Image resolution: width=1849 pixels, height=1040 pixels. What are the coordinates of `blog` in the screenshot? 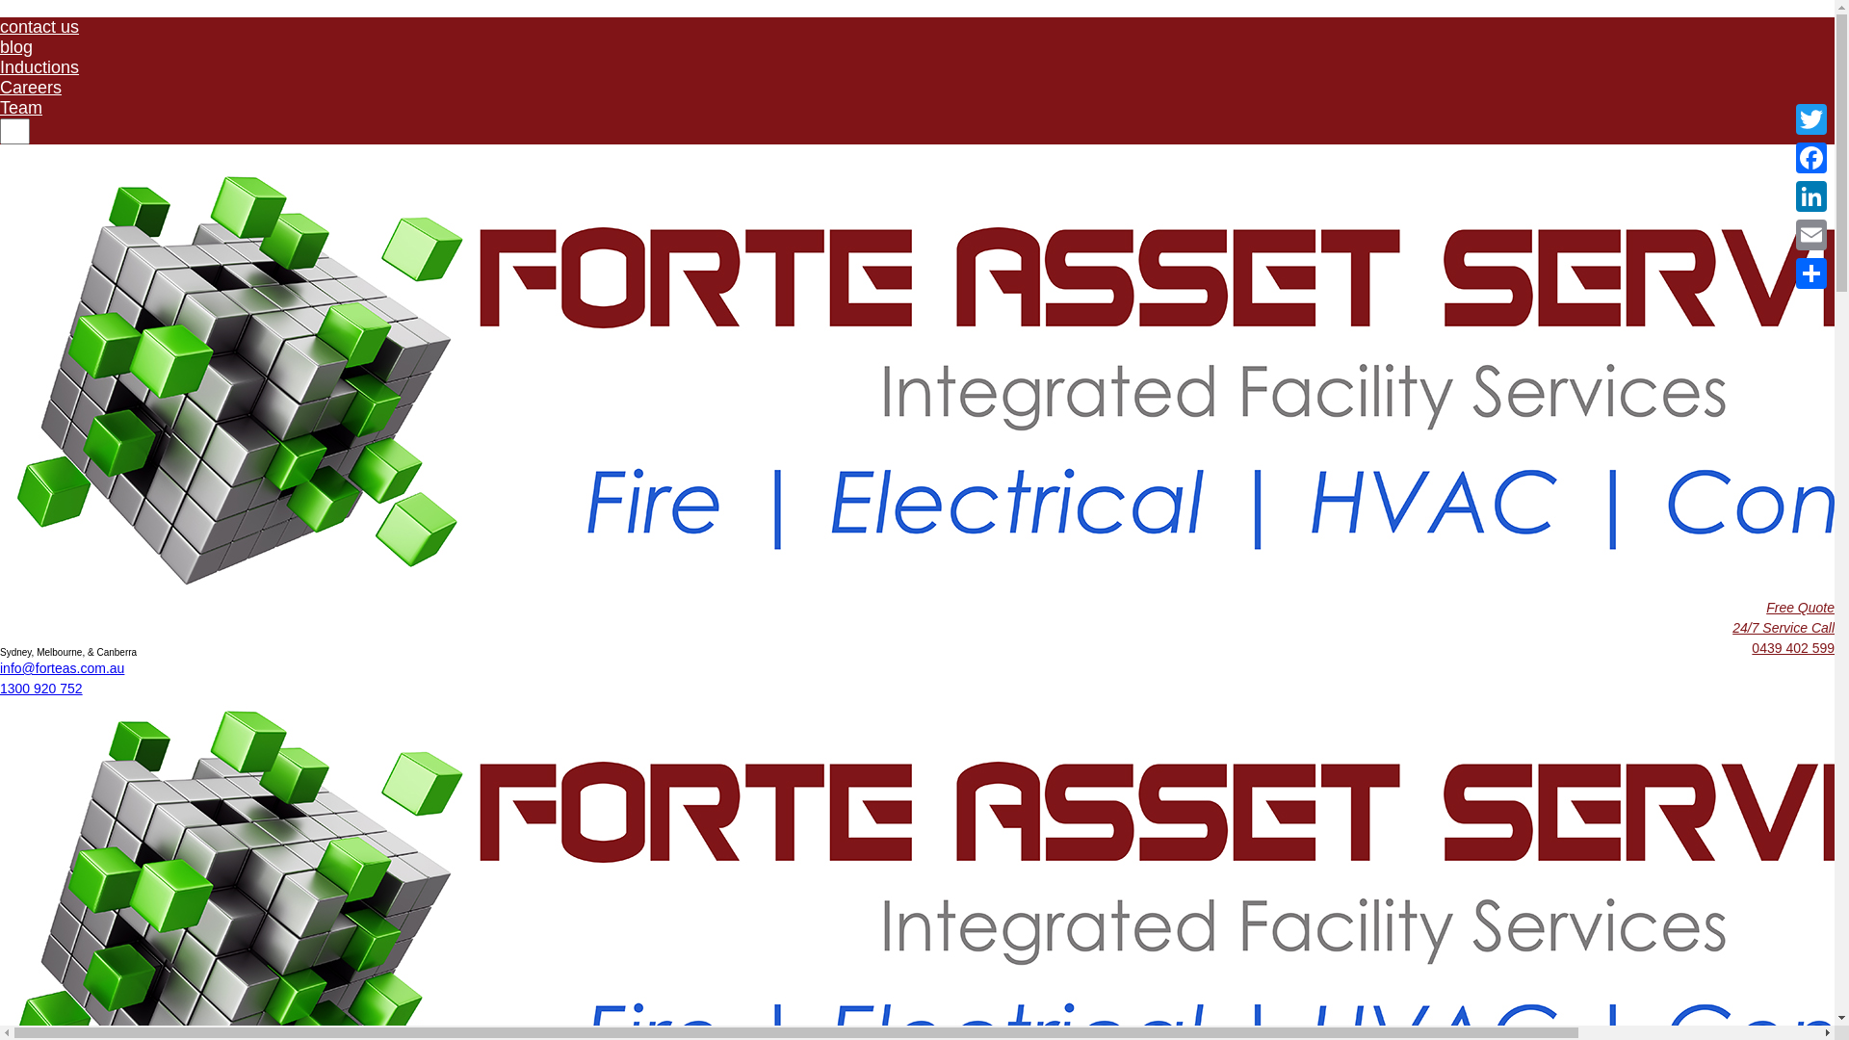 It's located at (16, 46).